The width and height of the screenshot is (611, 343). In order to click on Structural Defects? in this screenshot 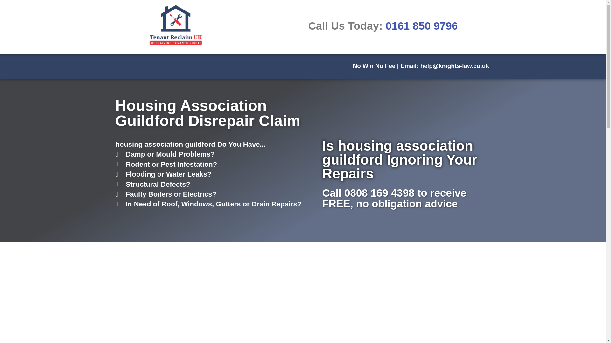, I will do `click(215, 184)`.